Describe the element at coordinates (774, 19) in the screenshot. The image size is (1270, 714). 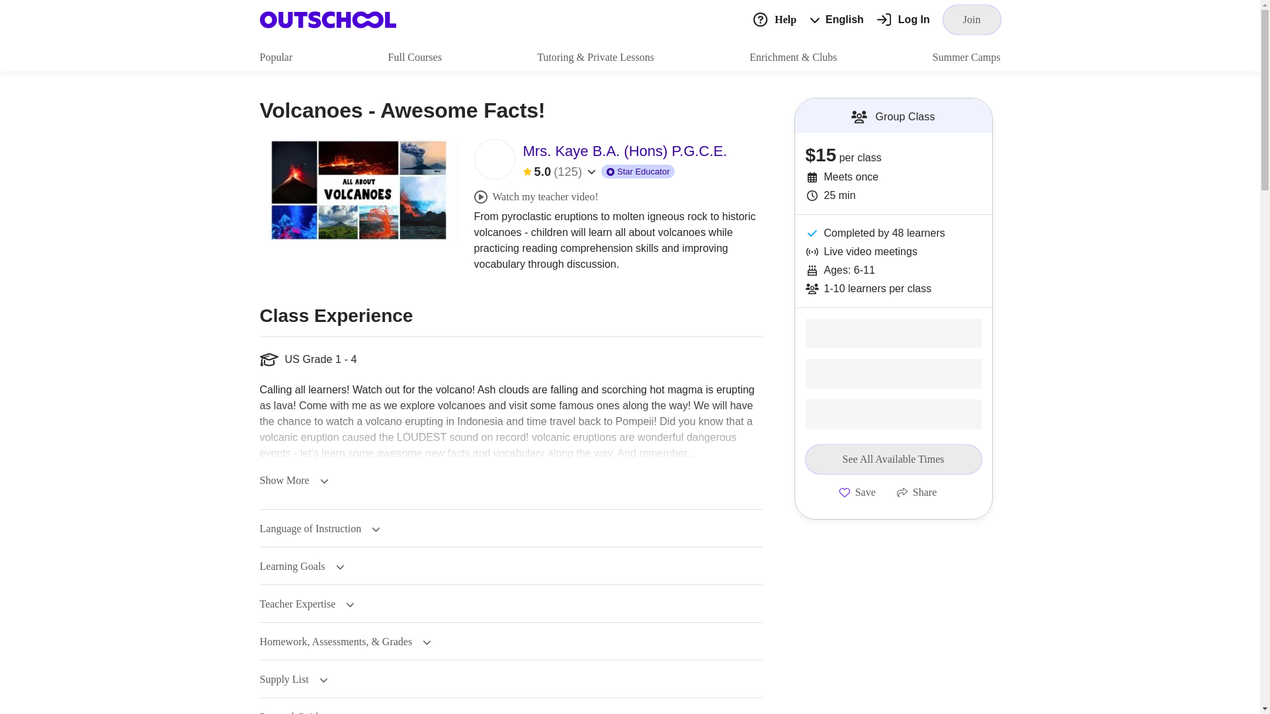
I see `Help` at that location.